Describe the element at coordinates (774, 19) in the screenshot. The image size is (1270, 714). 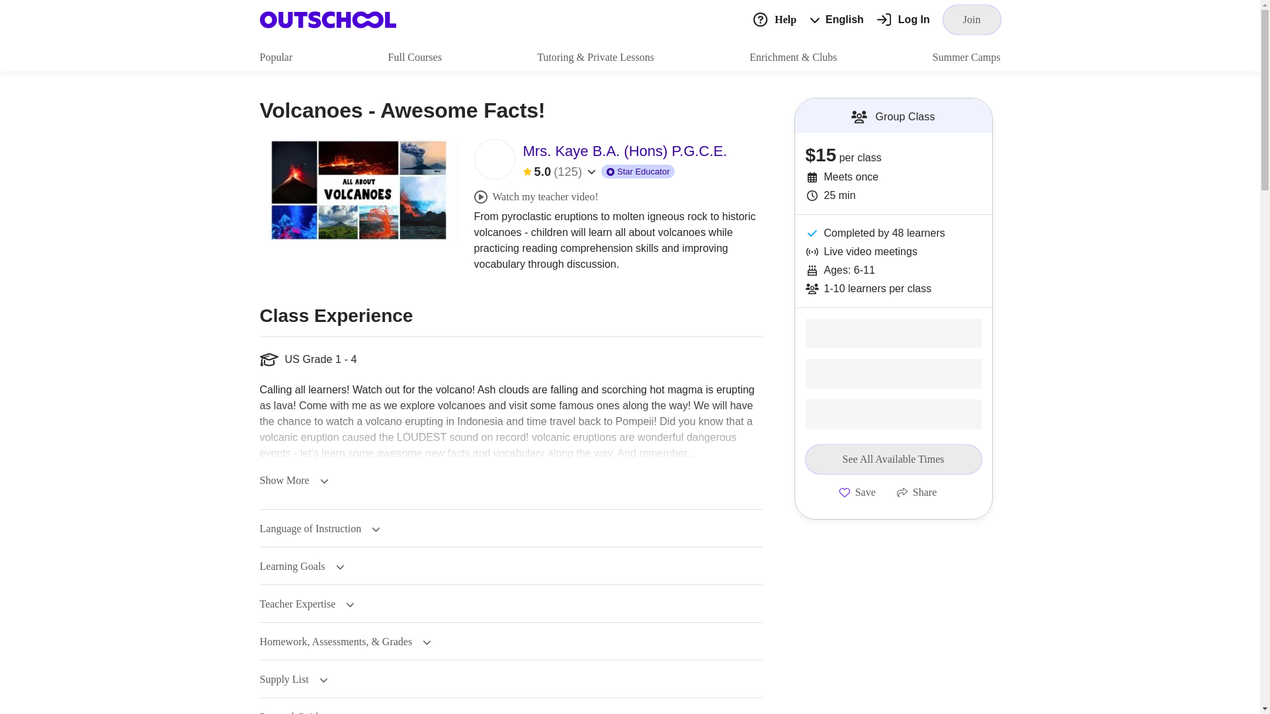
I see `Help` at that location.